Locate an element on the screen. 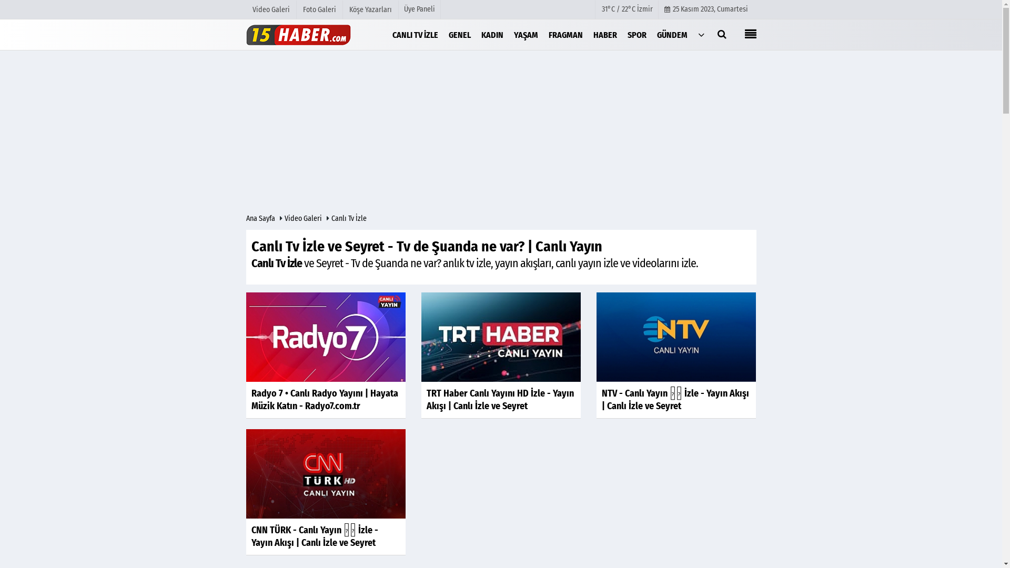 The height and width of the screenshot is (568, 1010). Advertisement is located at coordinates (501, 135).